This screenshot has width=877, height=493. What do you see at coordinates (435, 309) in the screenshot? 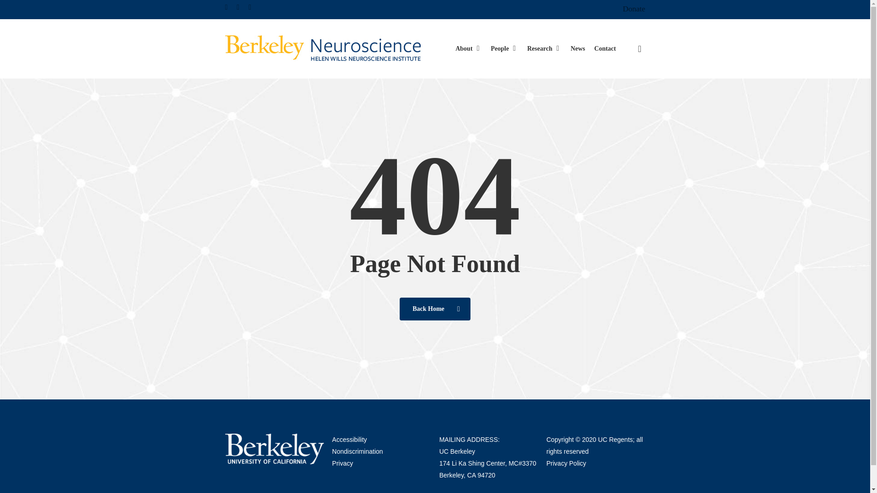
I see `Back Home` at bounding box center [435, 309].